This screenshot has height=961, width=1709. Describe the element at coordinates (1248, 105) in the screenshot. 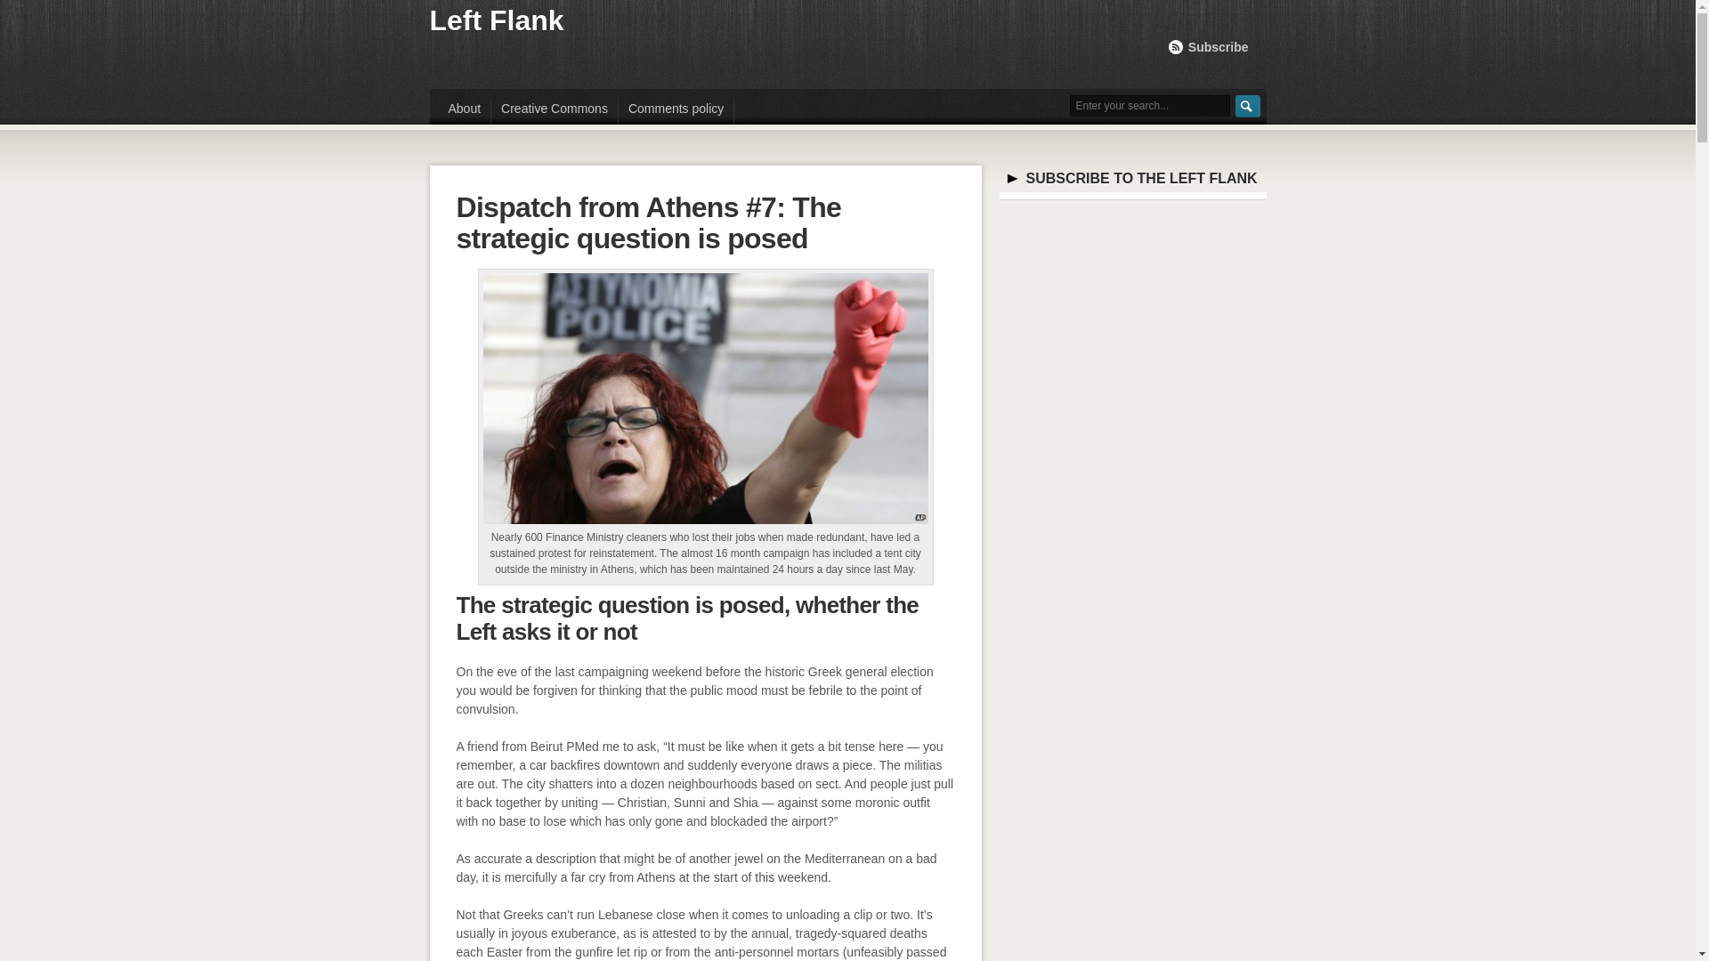

I see `Search` at that location.